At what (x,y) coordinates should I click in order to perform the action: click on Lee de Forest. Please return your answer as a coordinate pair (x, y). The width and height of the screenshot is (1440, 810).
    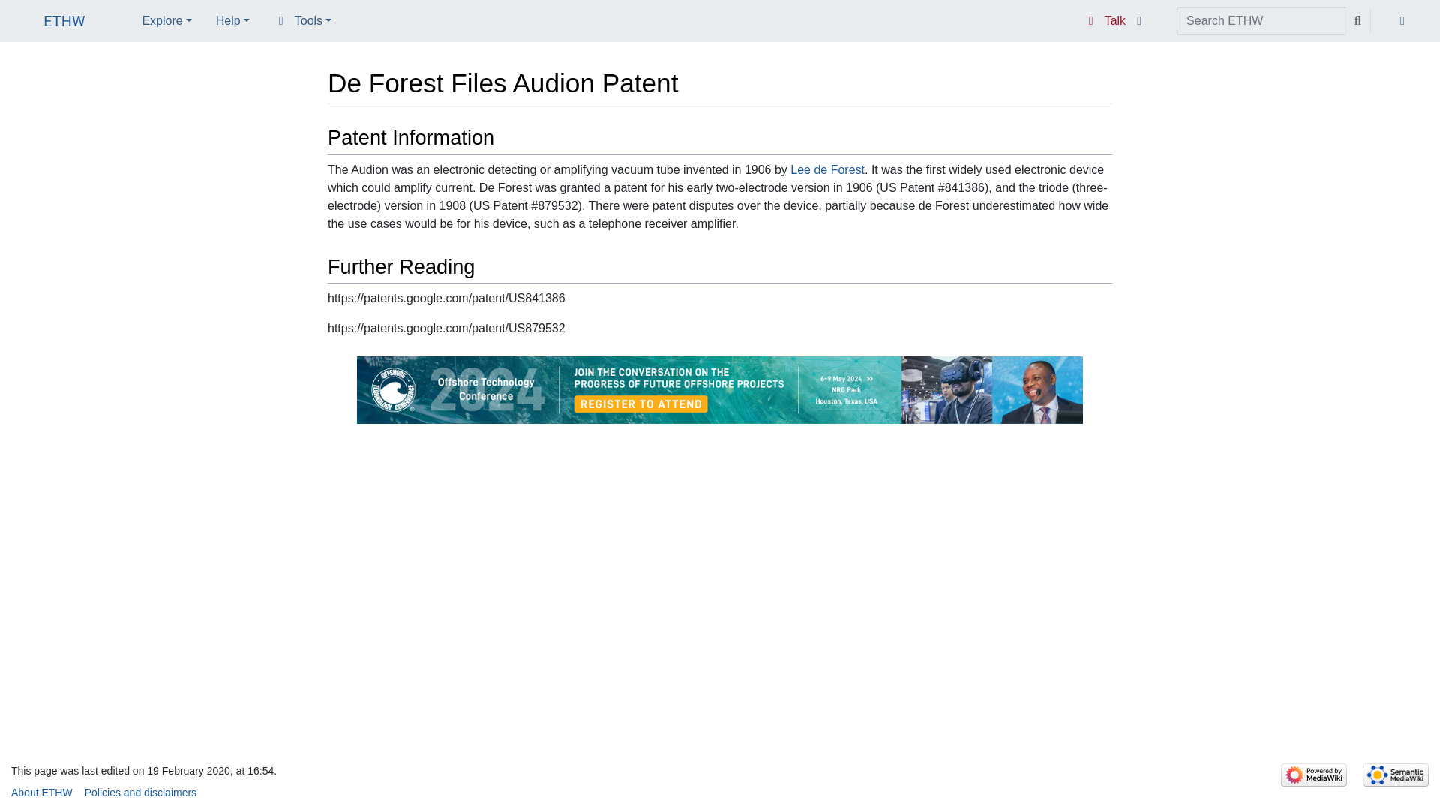
    Looking at the image, I should click on (828, 169).